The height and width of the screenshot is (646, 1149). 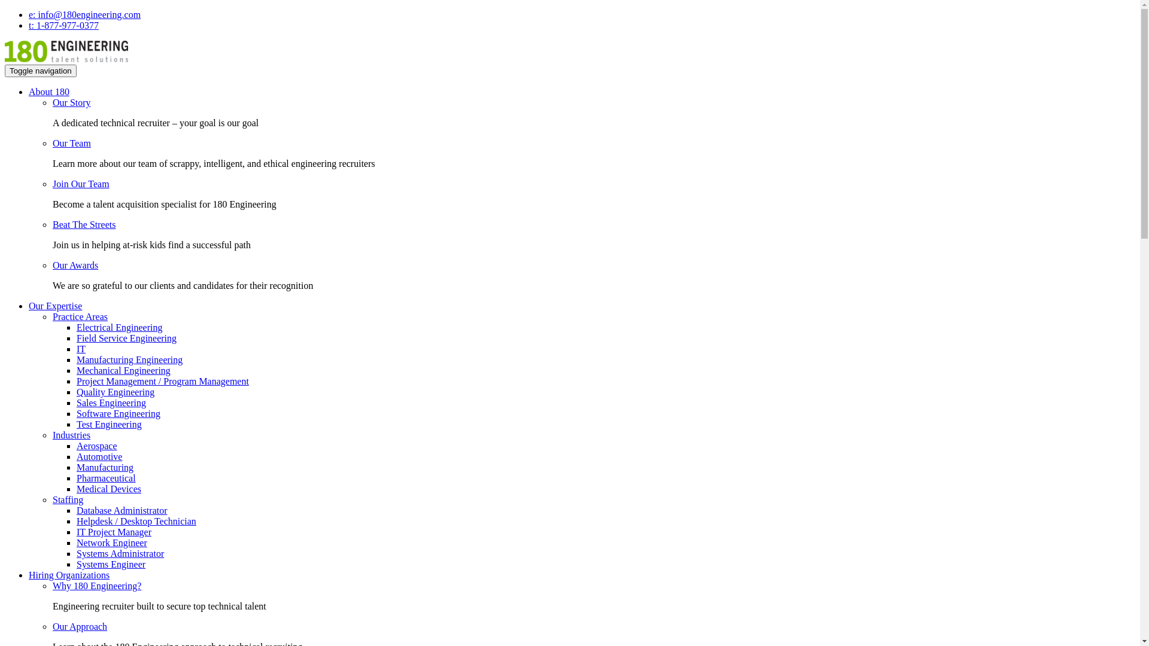 I want to click on Systems Administrator, so click(x=120, y=554).